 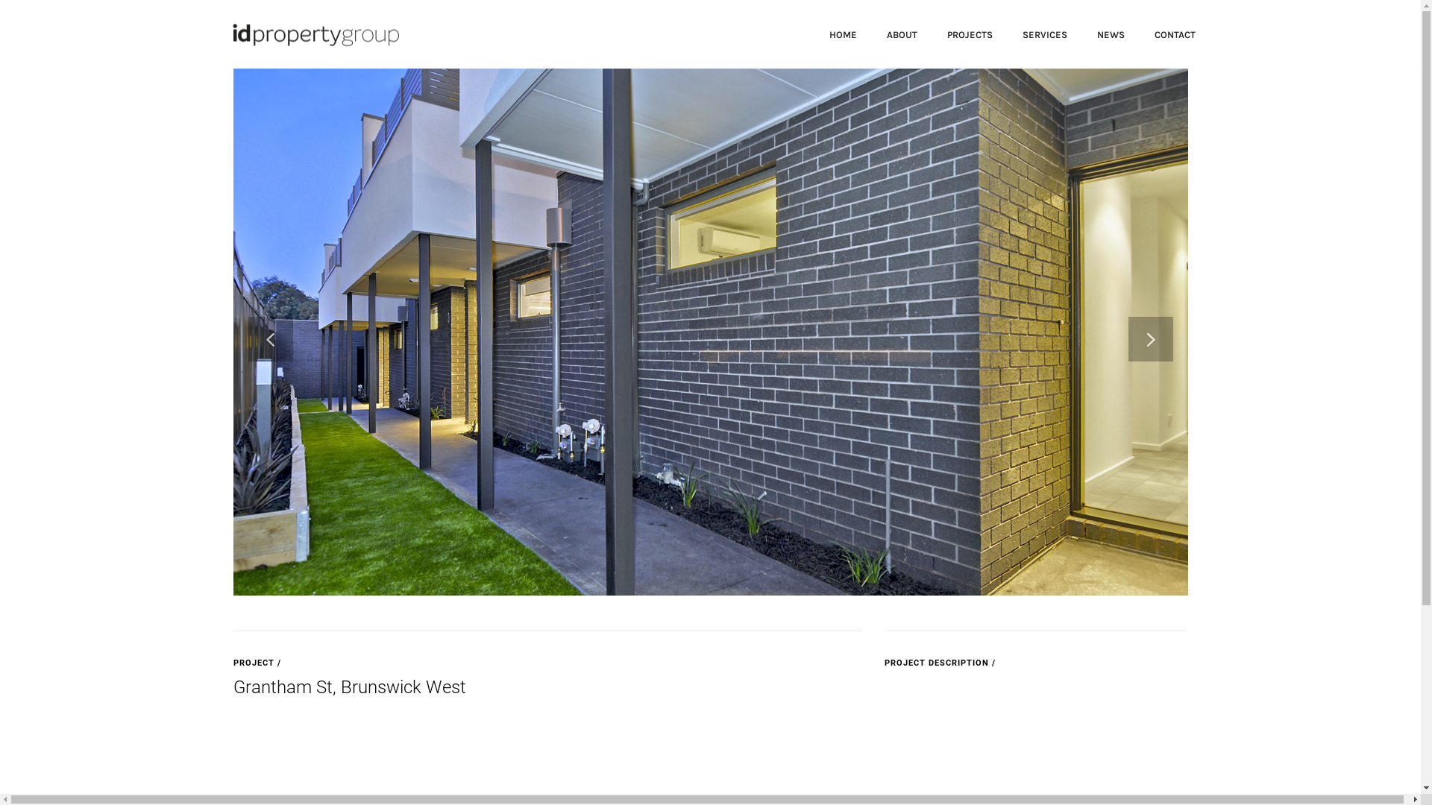 What do you see at coordinates (940, 663) in the screenshot?
I see `PROJECT DESCRIPTION /` at bounding box center [940, 663].